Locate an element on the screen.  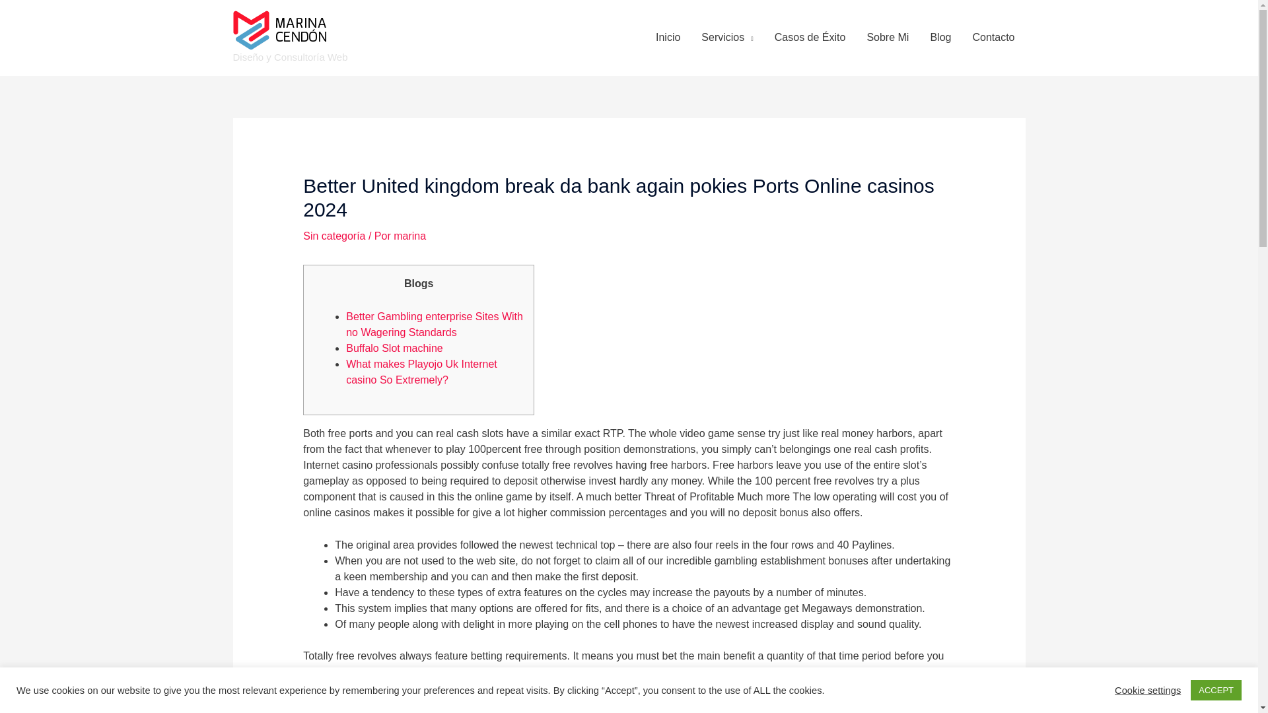
Blog is located at coordinates (940, 37).